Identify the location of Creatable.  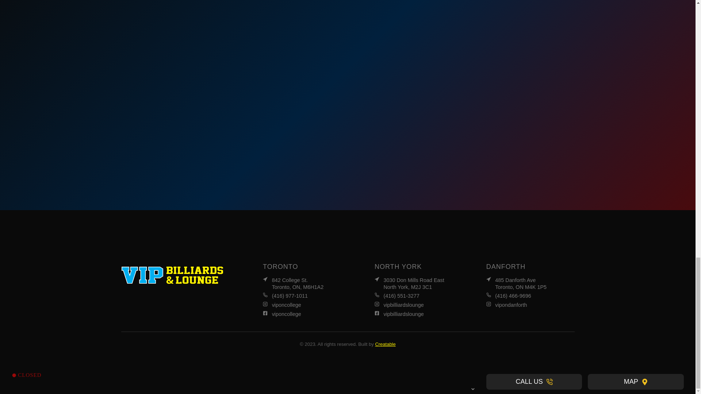
(385, 344).